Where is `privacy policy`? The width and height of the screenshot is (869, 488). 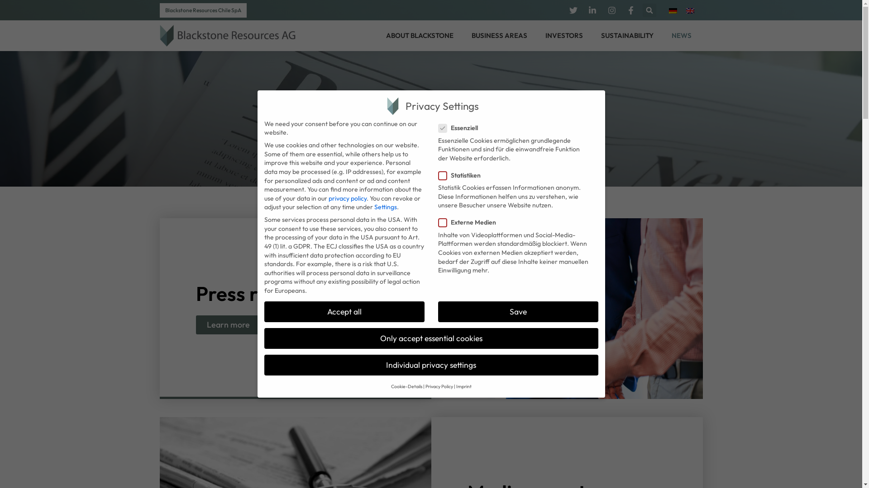
privacy policy is located at coordinates (348, 198).